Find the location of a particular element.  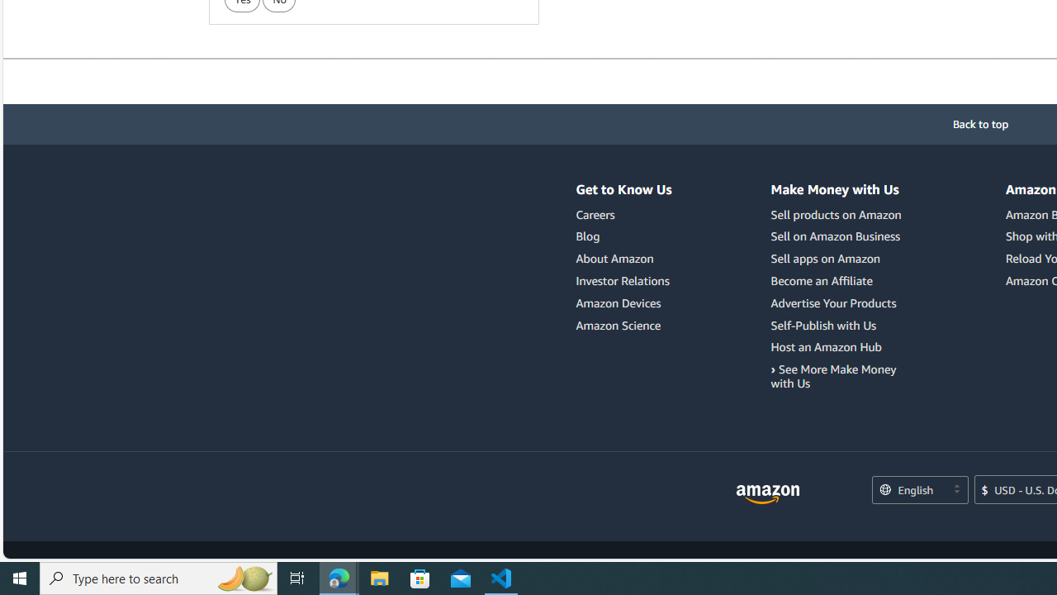

Host an Amazon Hub is located at coordinates (826, 347).